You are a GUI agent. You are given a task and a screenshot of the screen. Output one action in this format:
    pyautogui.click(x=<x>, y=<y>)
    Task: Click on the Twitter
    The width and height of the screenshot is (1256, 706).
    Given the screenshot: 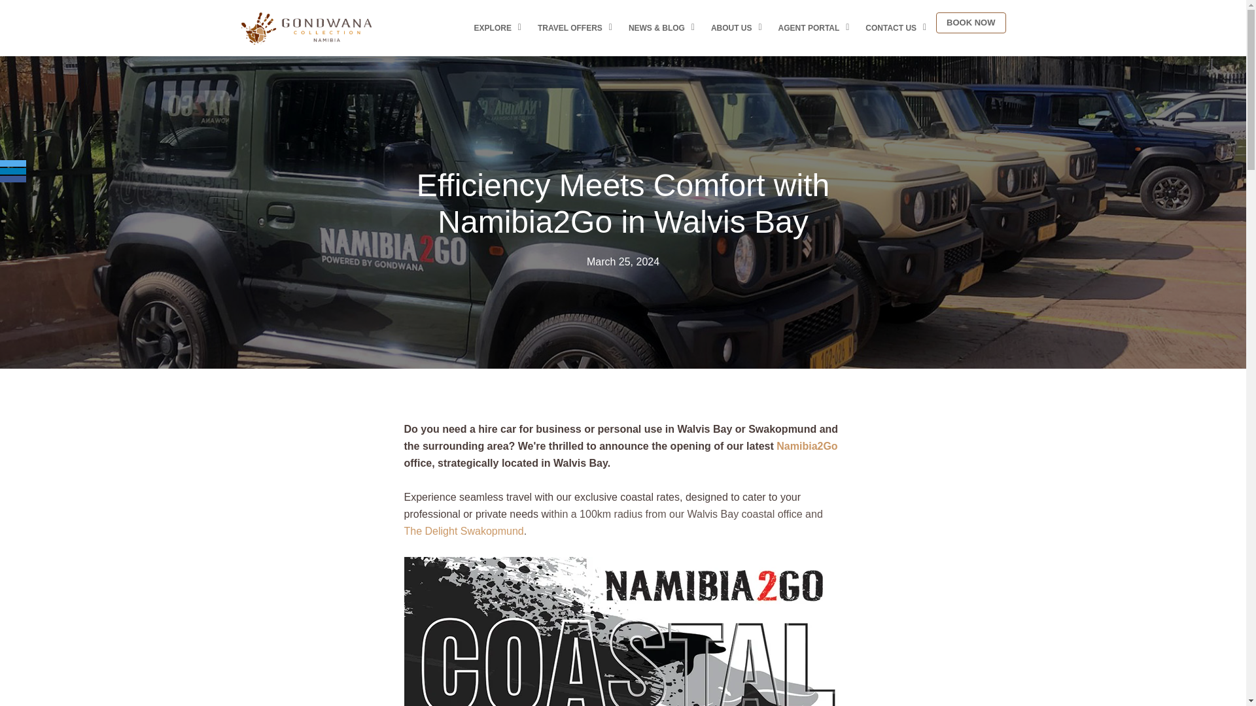 What is the action you would take?
    pyautogui.click(x=13, y=163)
    